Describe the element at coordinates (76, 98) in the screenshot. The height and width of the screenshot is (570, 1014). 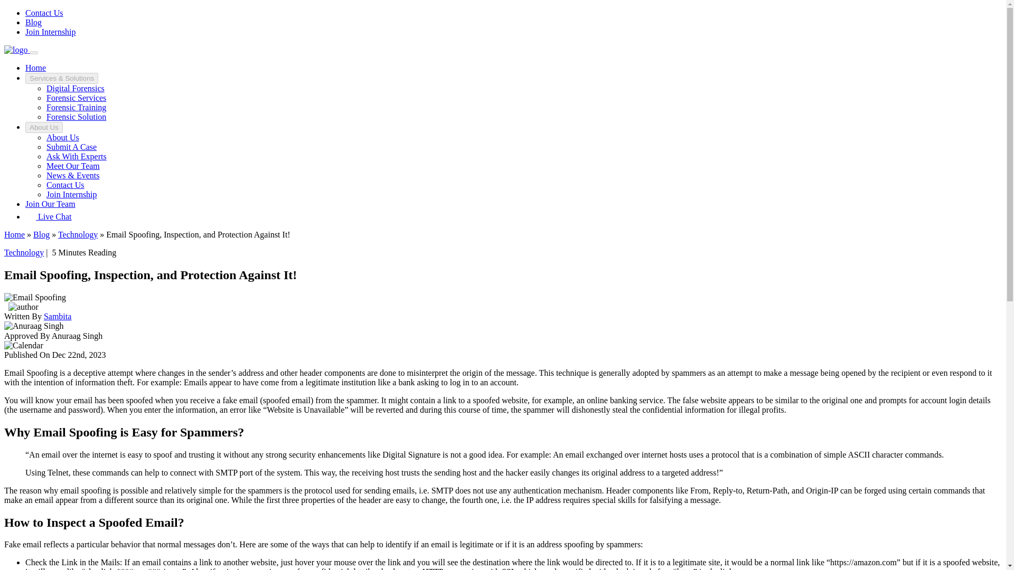
I see `Forensic Services` at that location.